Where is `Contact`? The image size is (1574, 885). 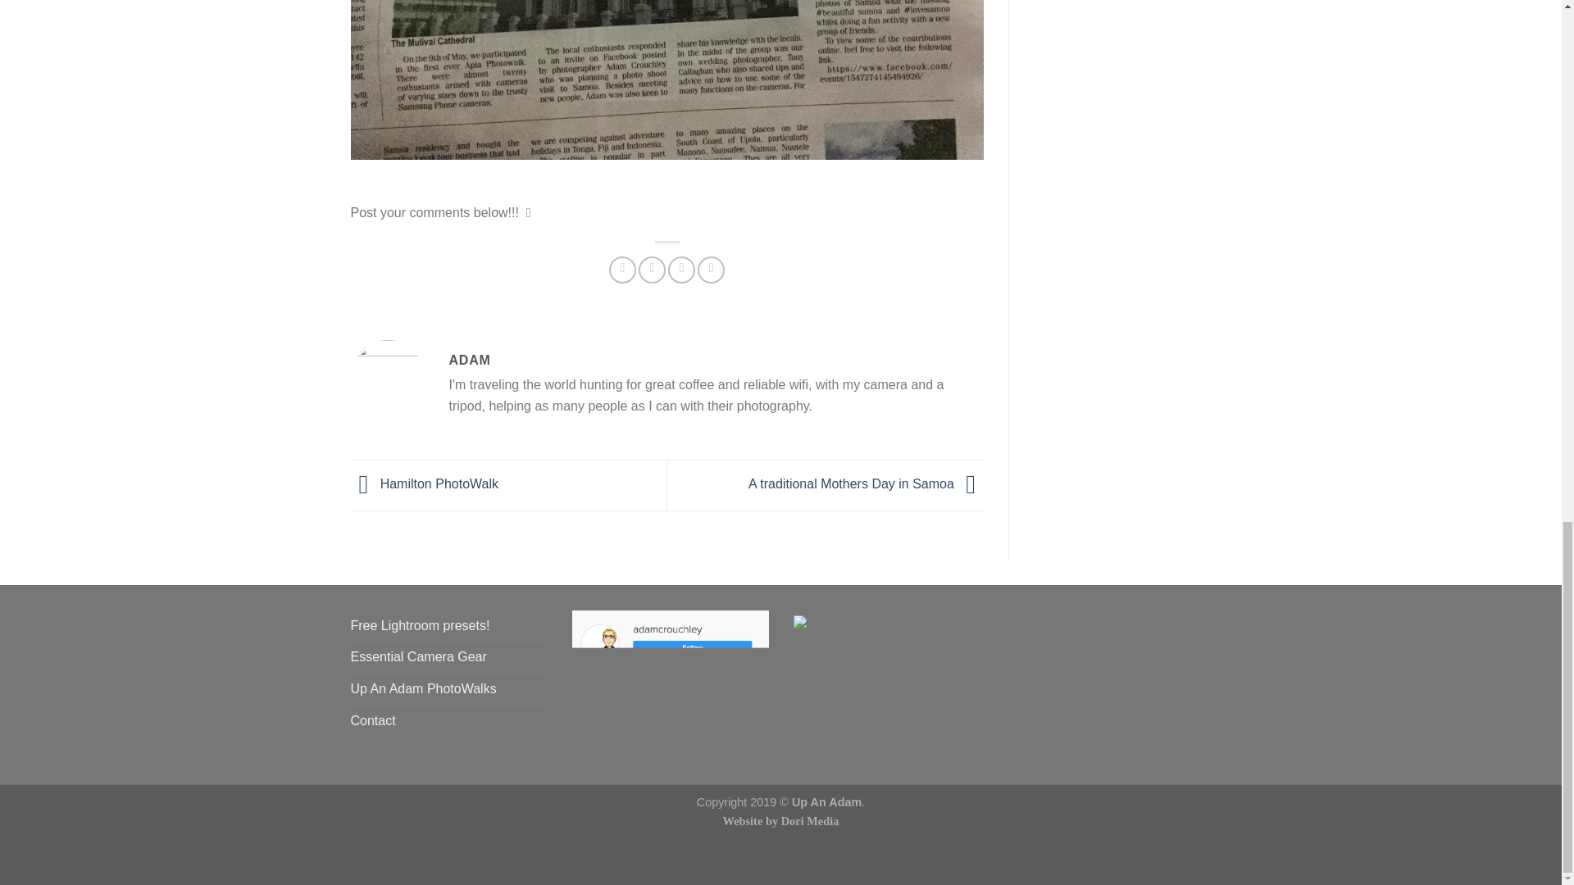
Contact is located at coordinates (374, 720).